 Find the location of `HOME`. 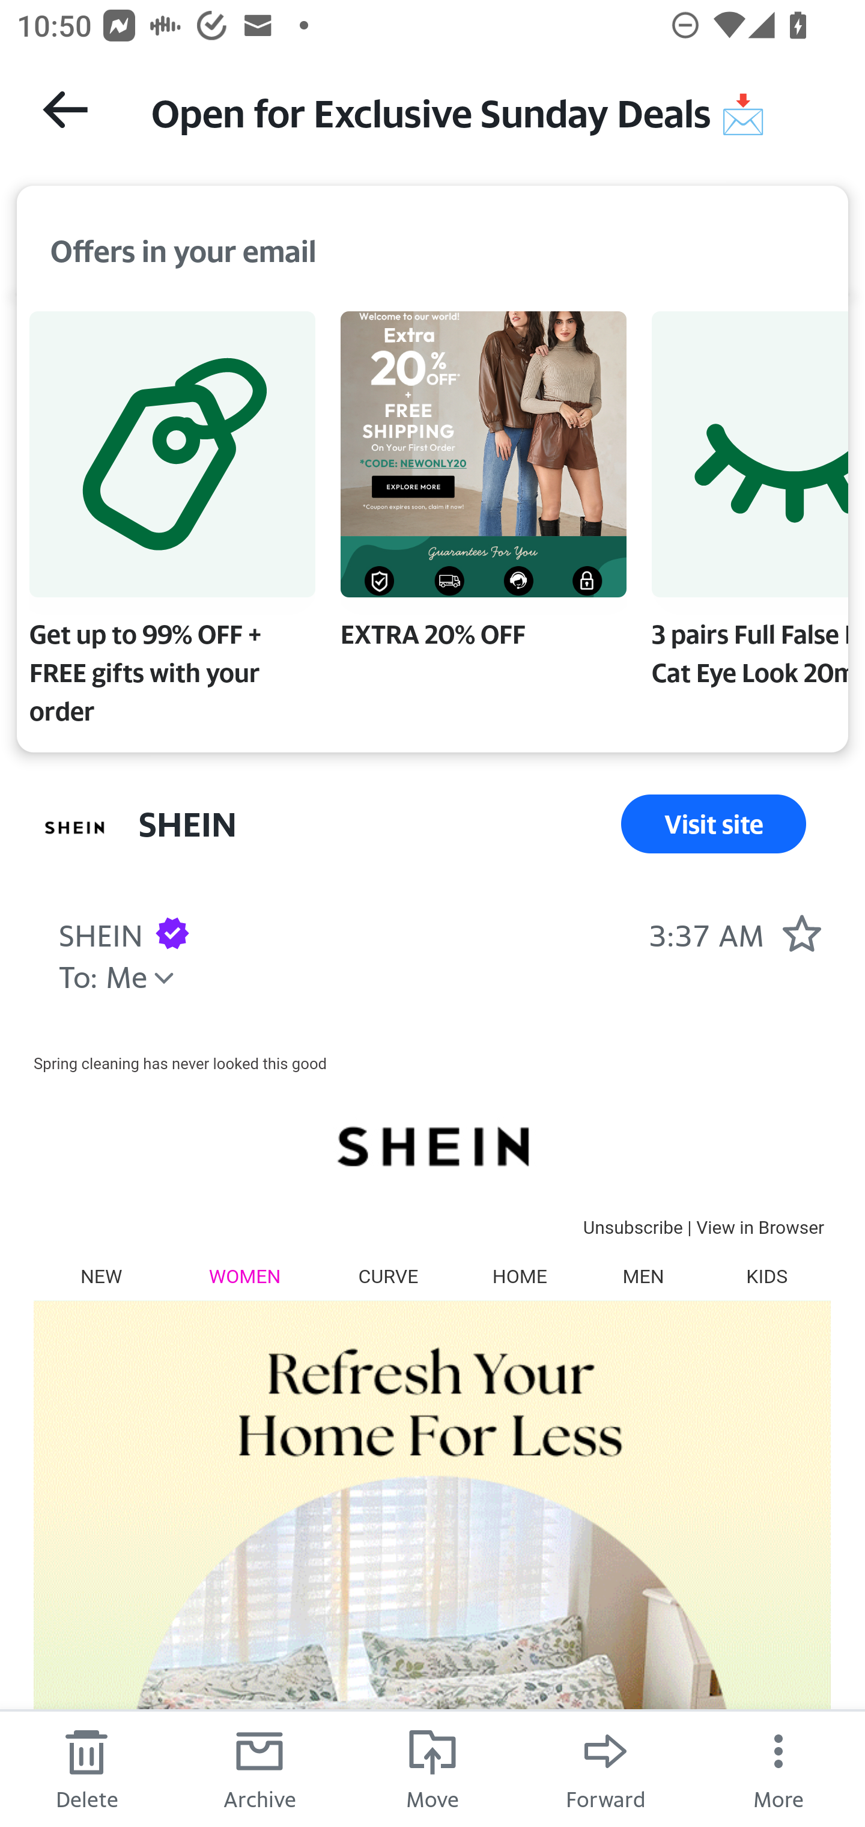

HOME is located at coordinates (519, 1276).